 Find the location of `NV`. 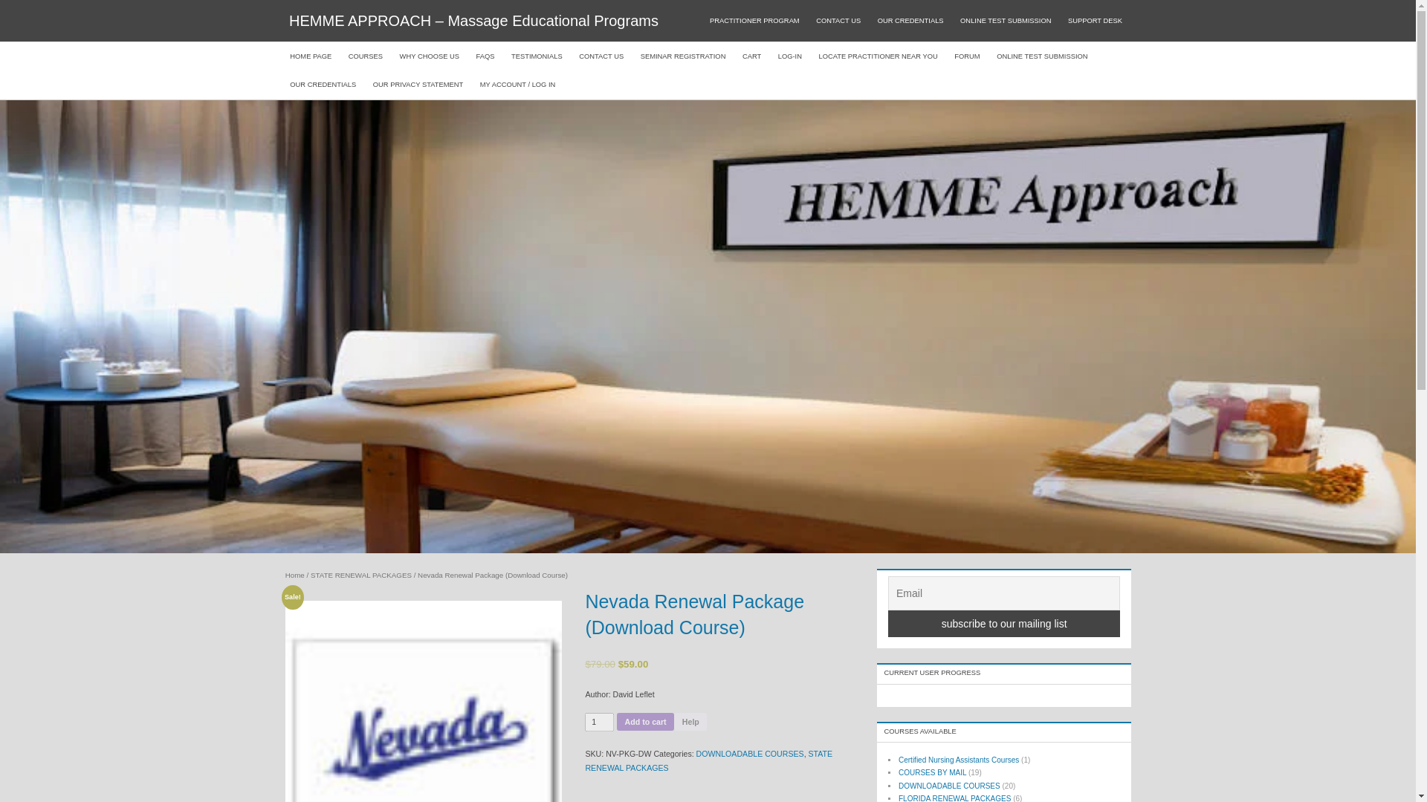

NV is located at coordinates (424, 701).